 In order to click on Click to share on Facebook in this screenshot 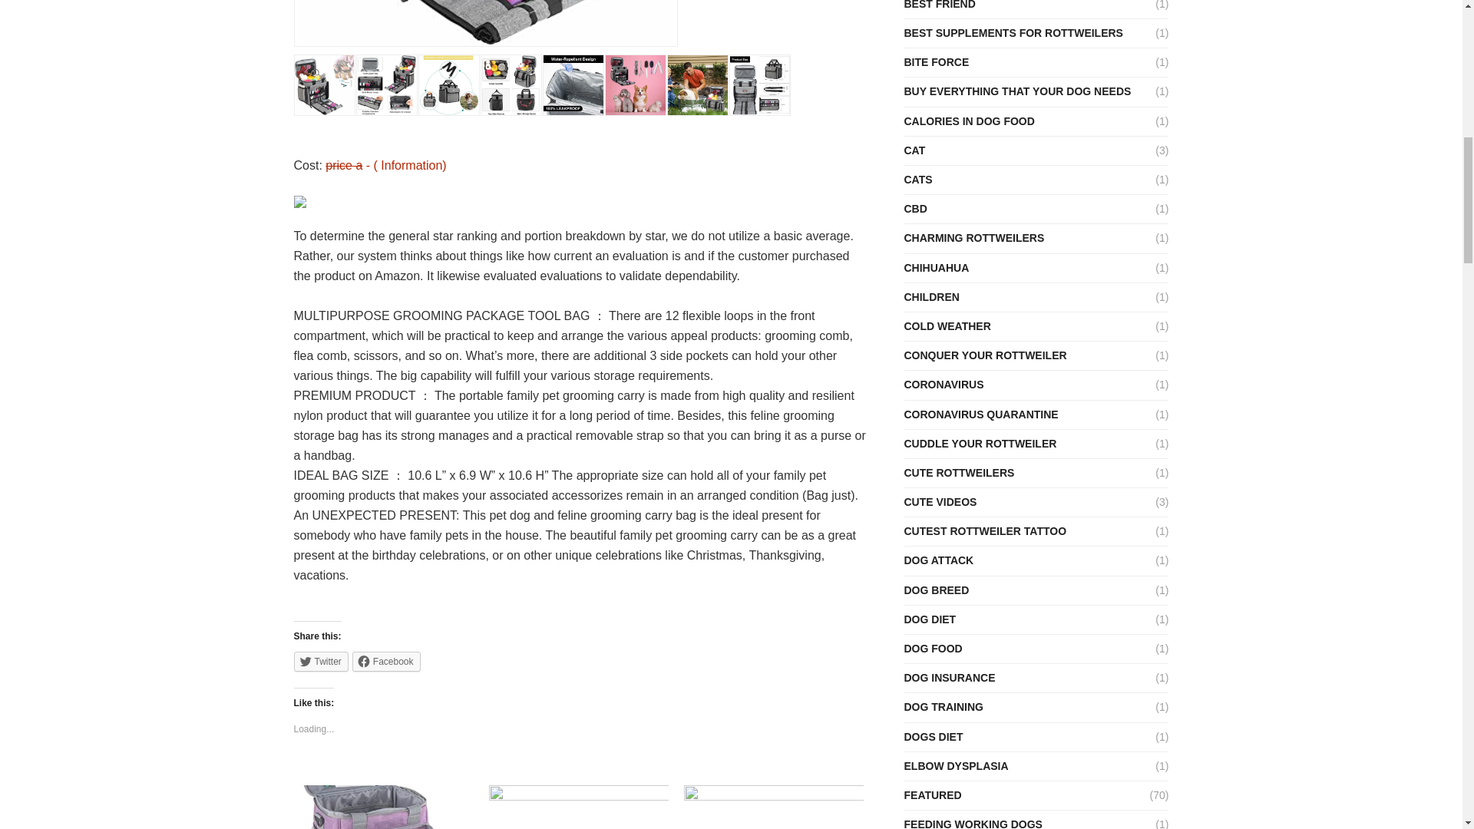, I will do `click(385, 661)`.